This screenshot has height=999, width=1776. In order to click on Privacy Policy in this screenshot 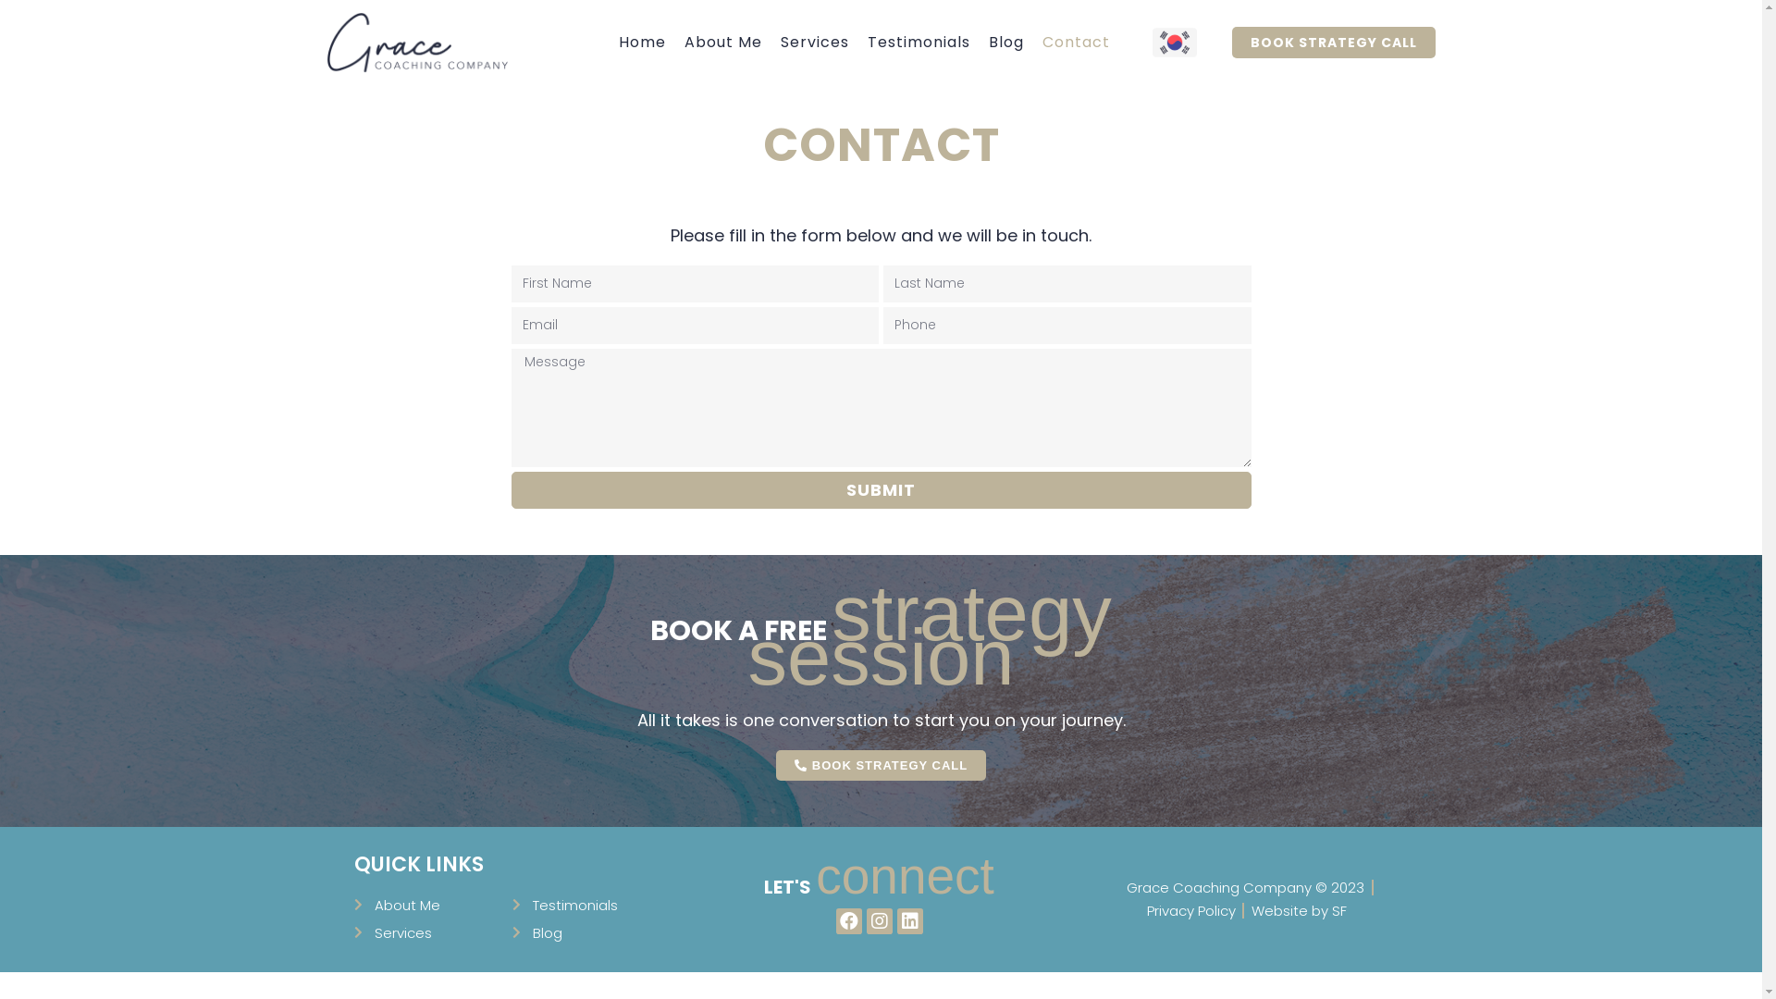, I will do `click(1191, 910)`.